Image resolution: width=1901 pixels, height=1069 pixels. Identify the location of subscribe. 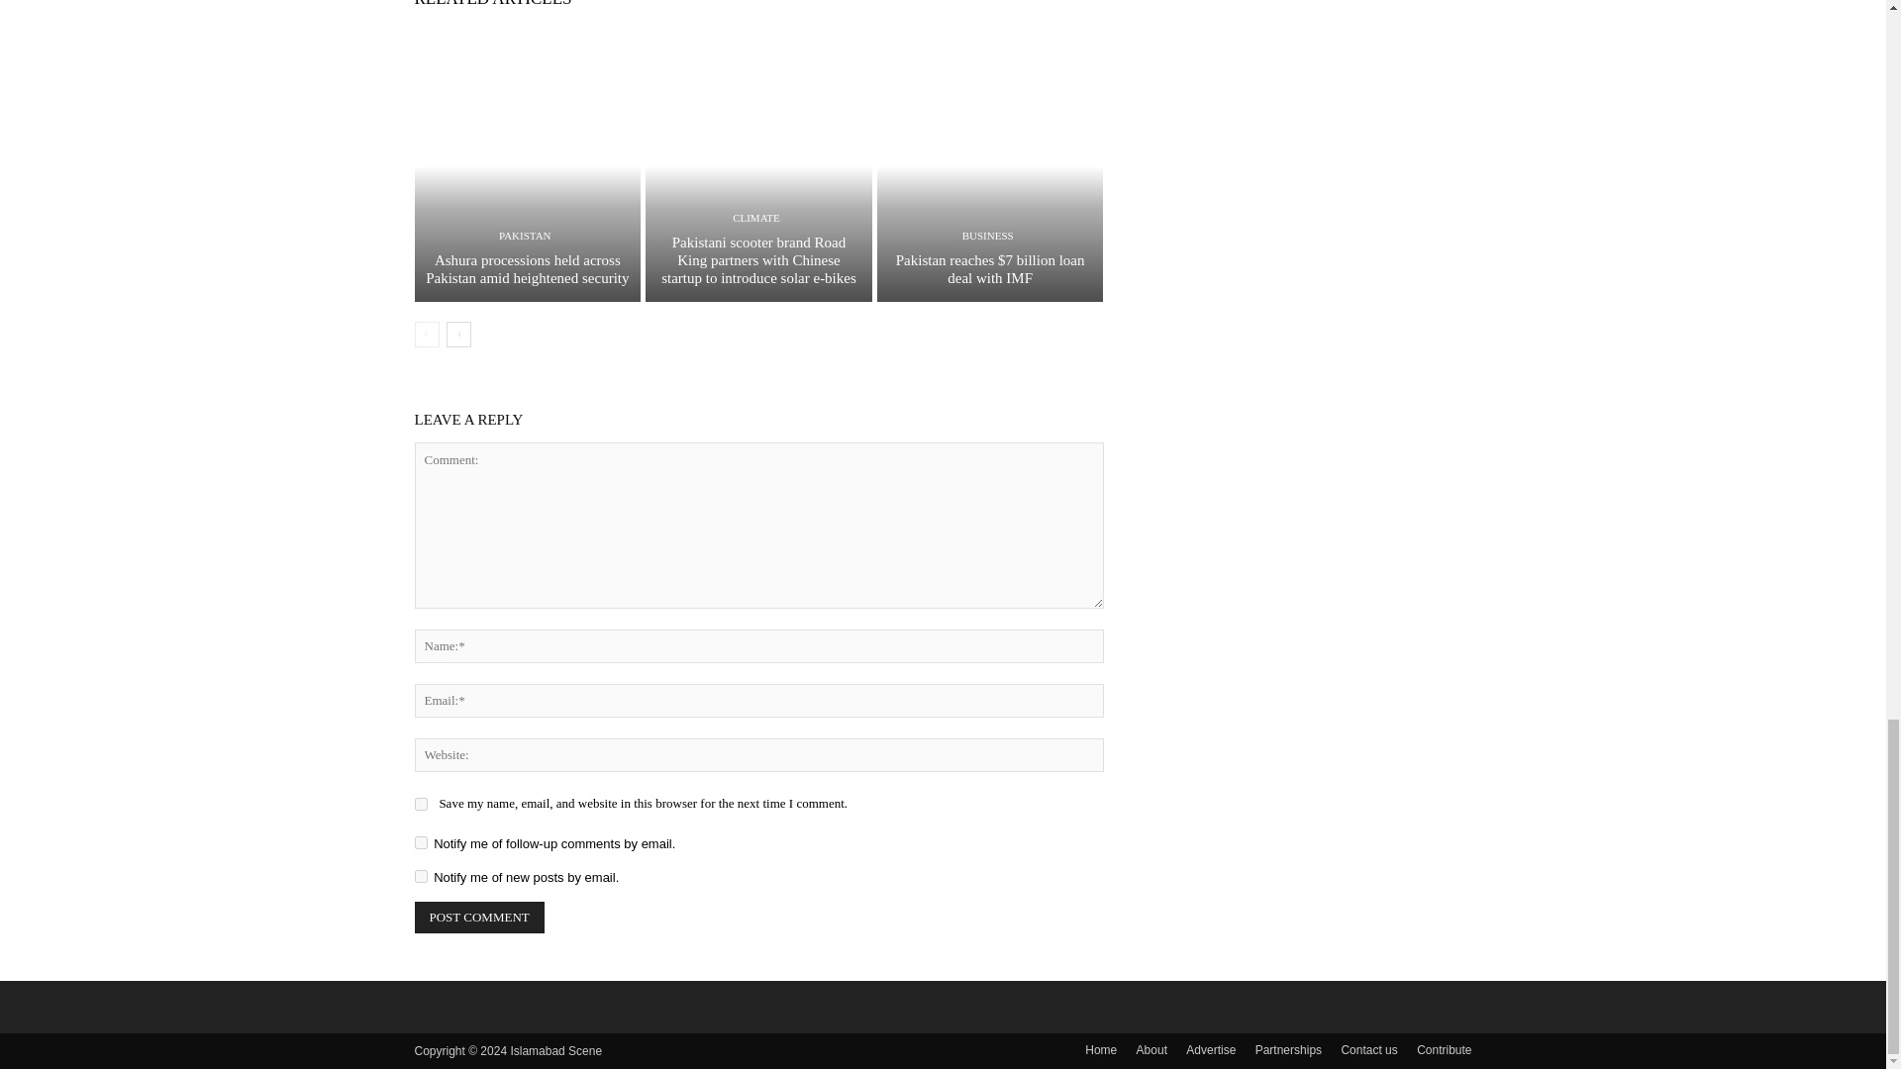
(420, 877).